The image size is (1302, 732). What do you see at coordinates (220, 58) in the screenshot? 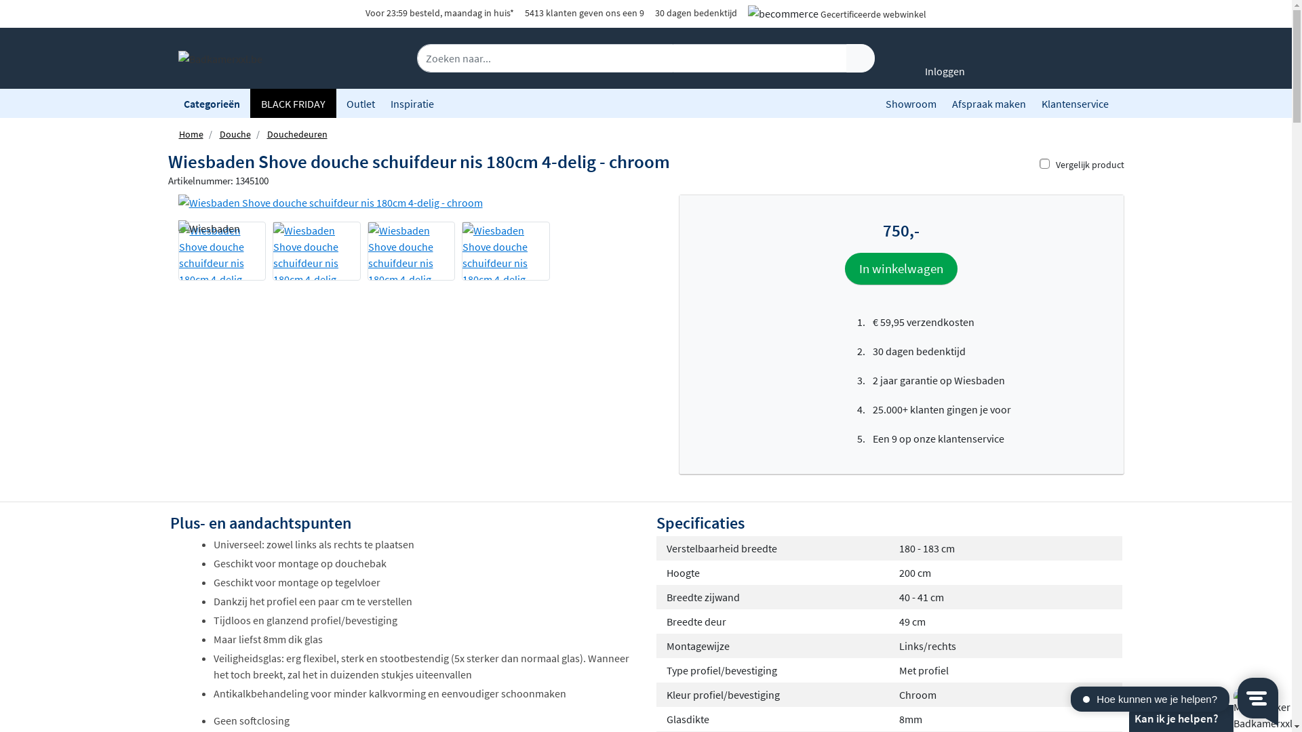
I see `Badkamerxxl.be` at bounding box center [220, 58].